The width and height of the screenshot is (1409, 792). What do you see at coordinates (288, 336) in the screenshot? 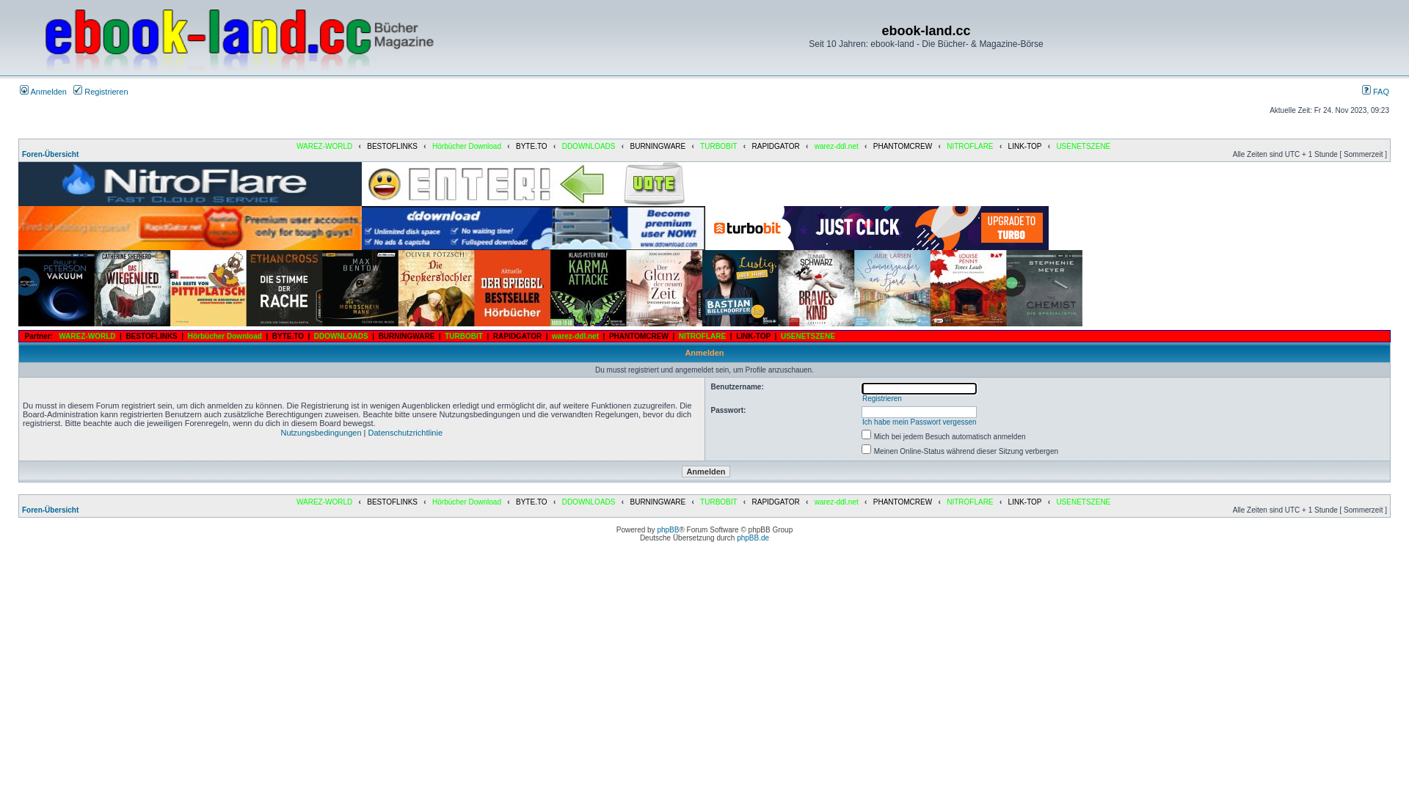
I see `BYTE.TO` at bounding box center [288, 336].